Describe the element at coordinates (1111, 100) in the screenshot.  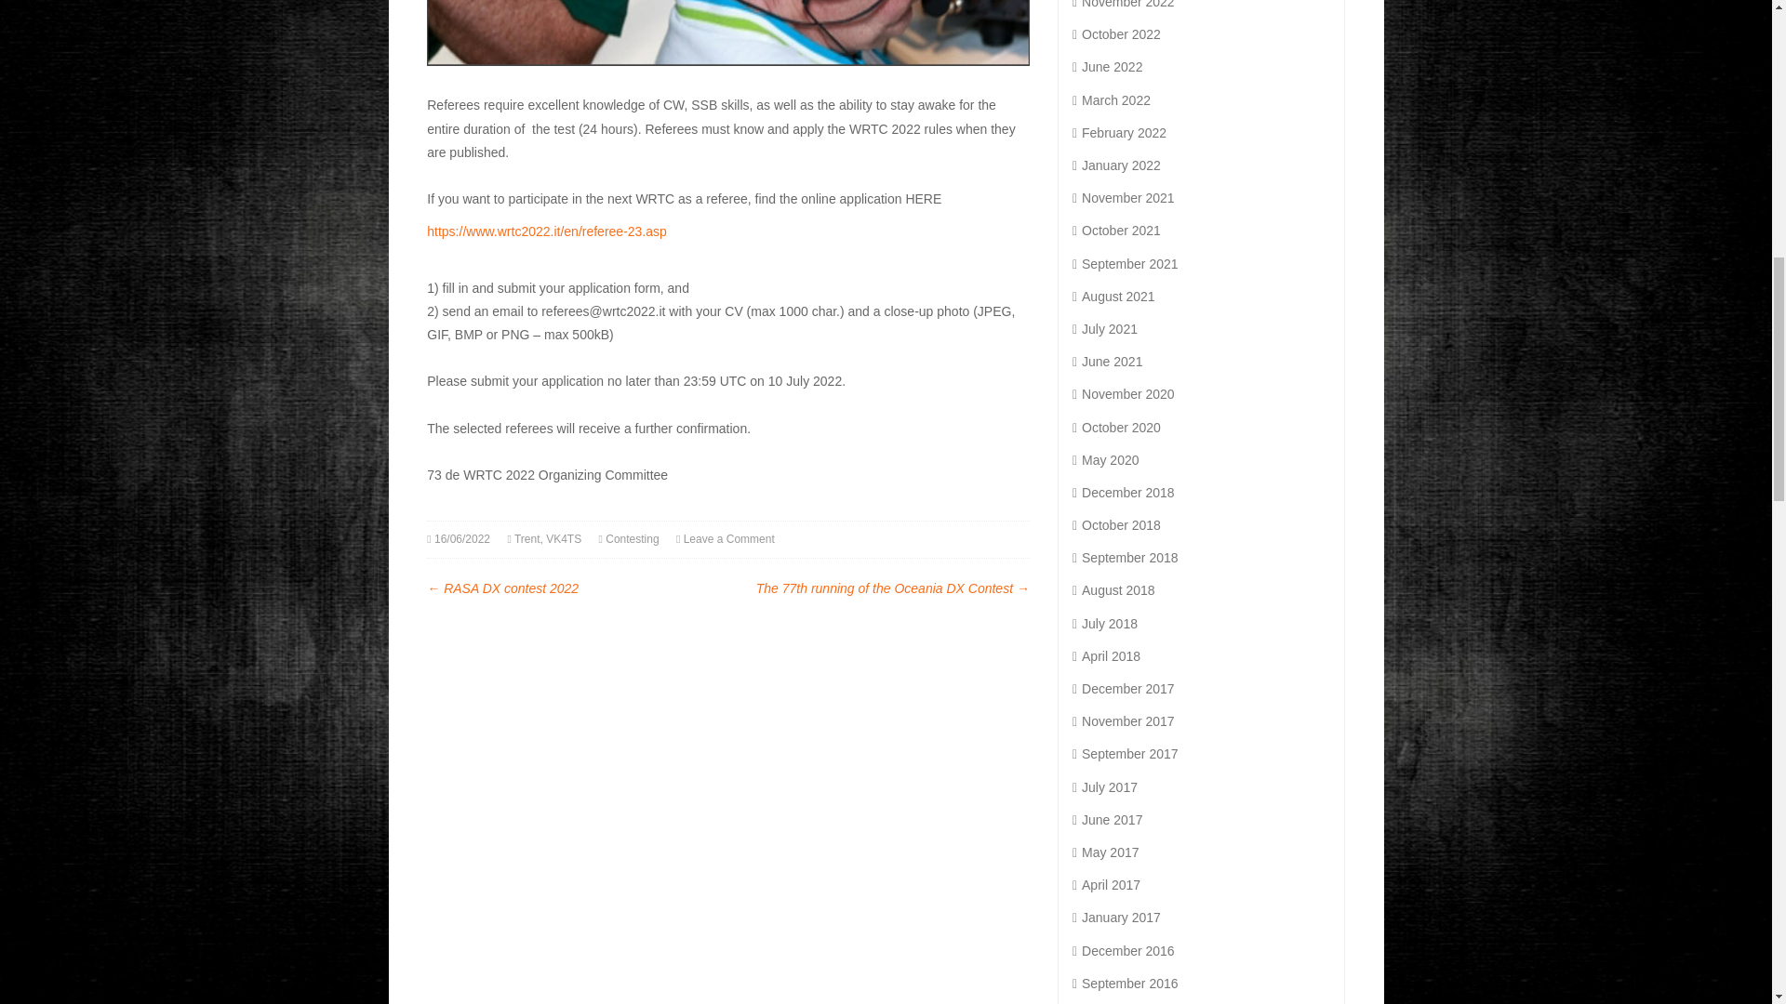
I see `March 2022` at that location.